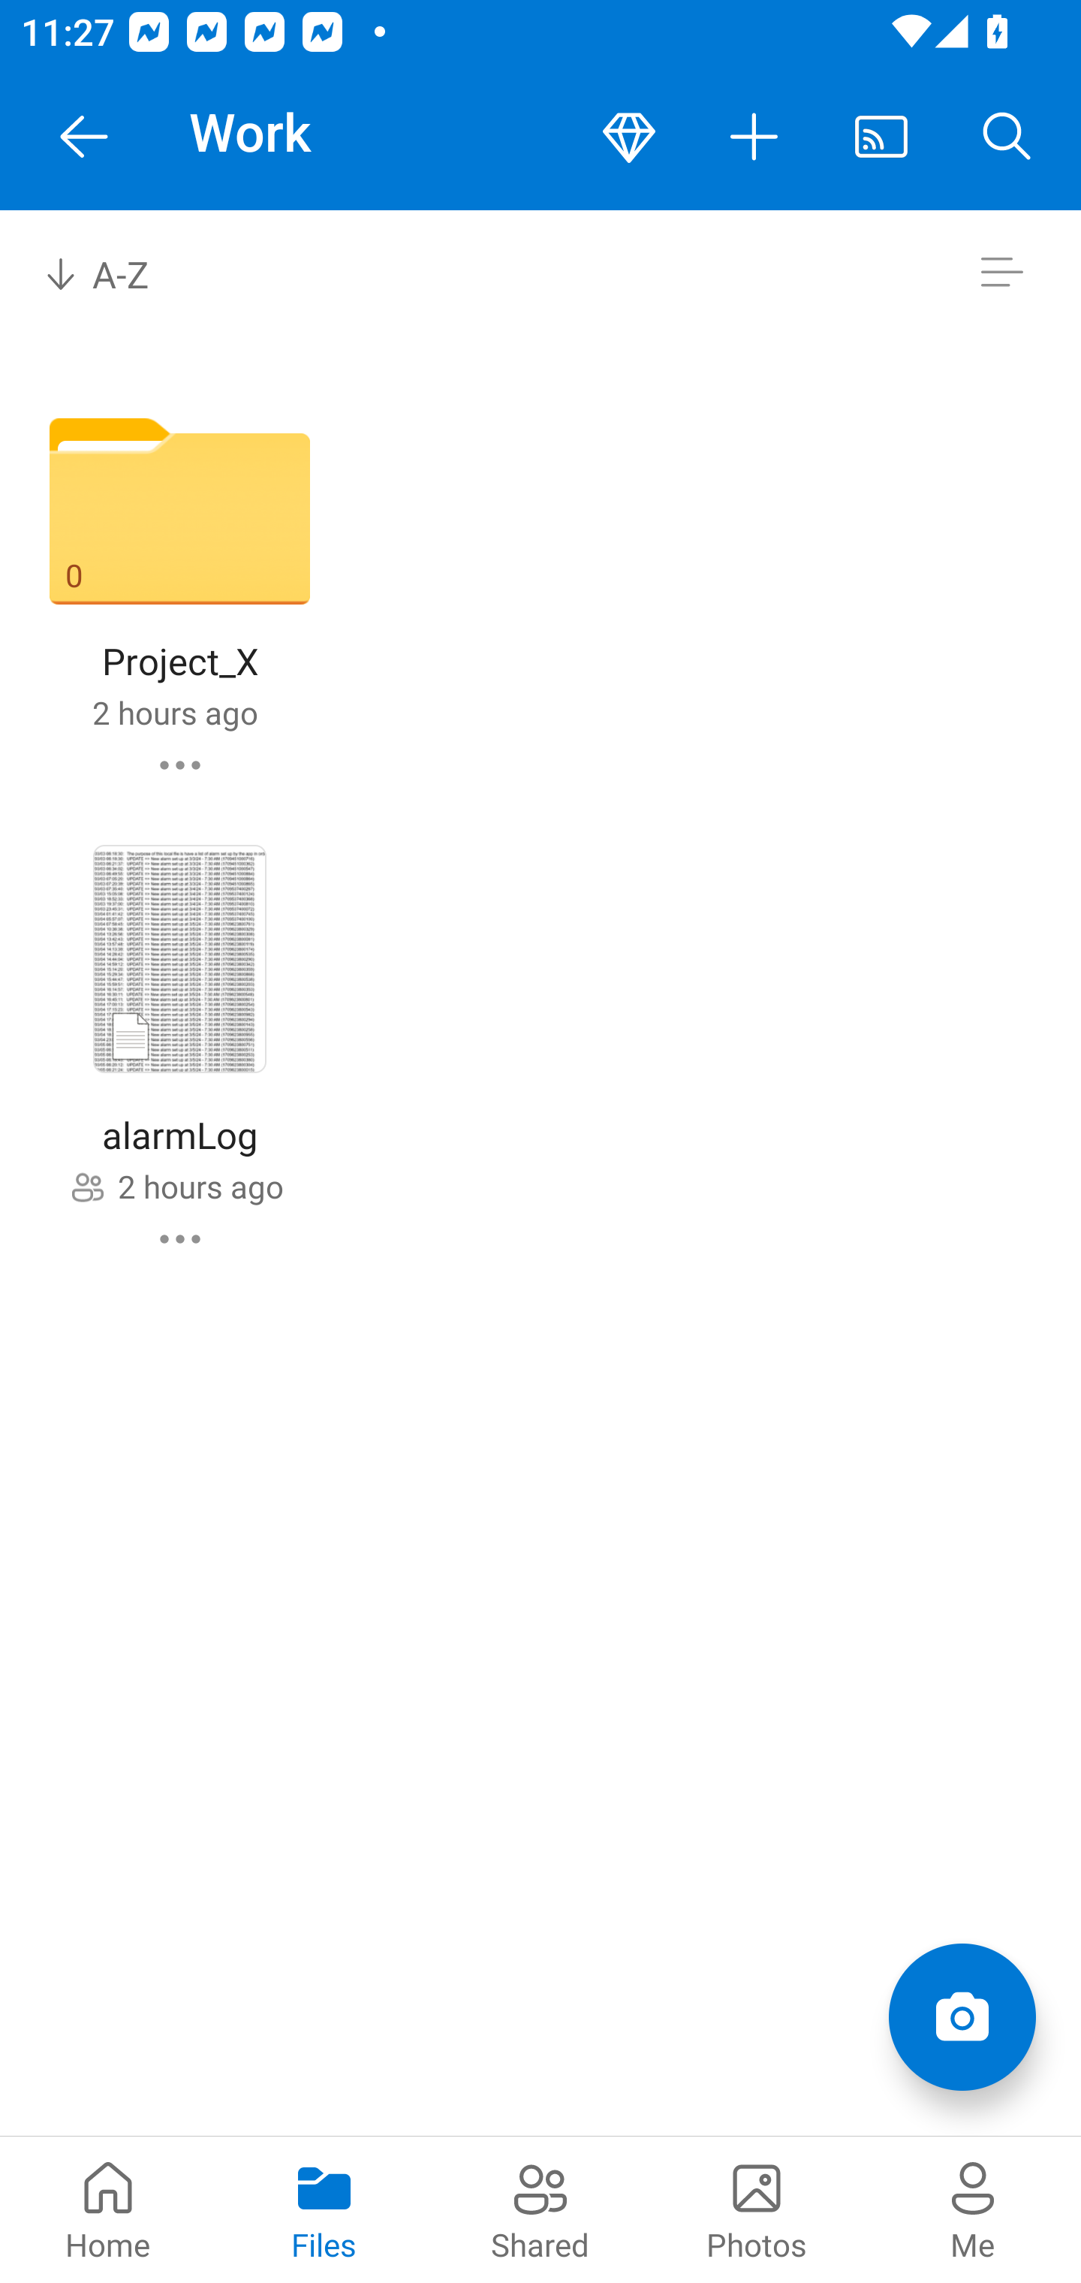 The image size is (1081, 2283). Describe the element at coordinates (117, 272) in the screenshot. I see `A-Z Sort by combo box, sort by name, A to Z` at that location.